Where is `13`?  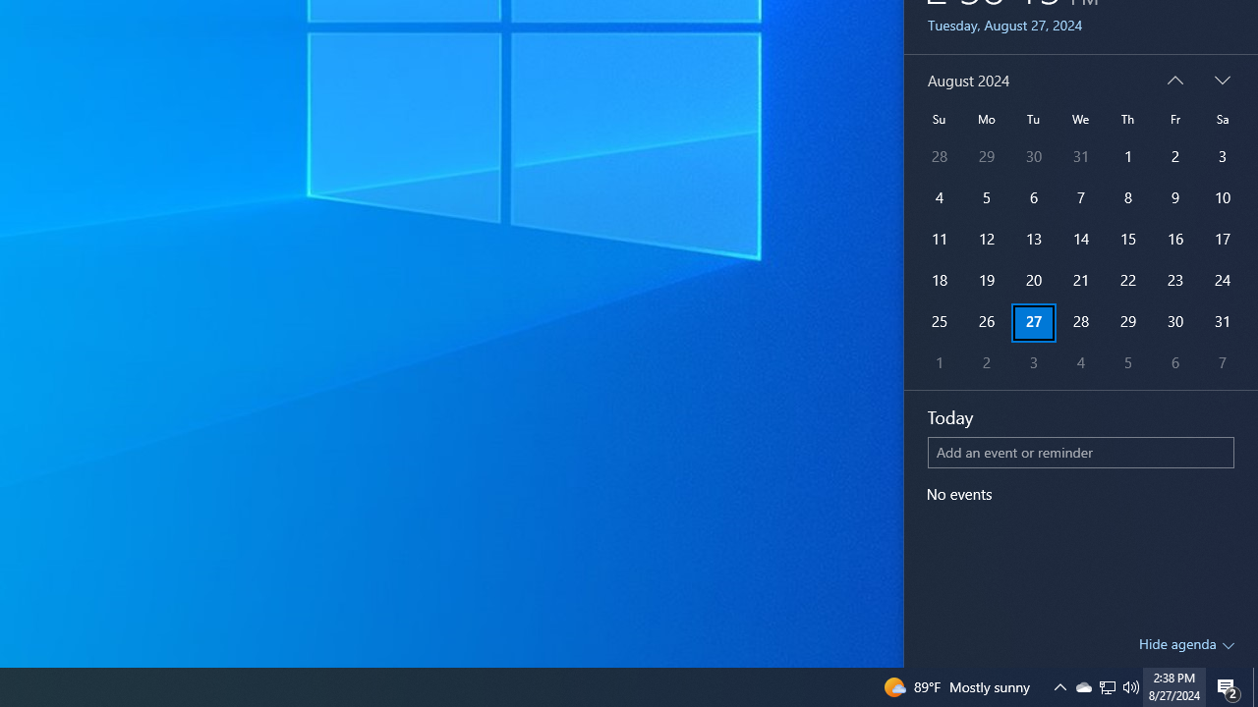 13 is located at coordinates (1034, 240).